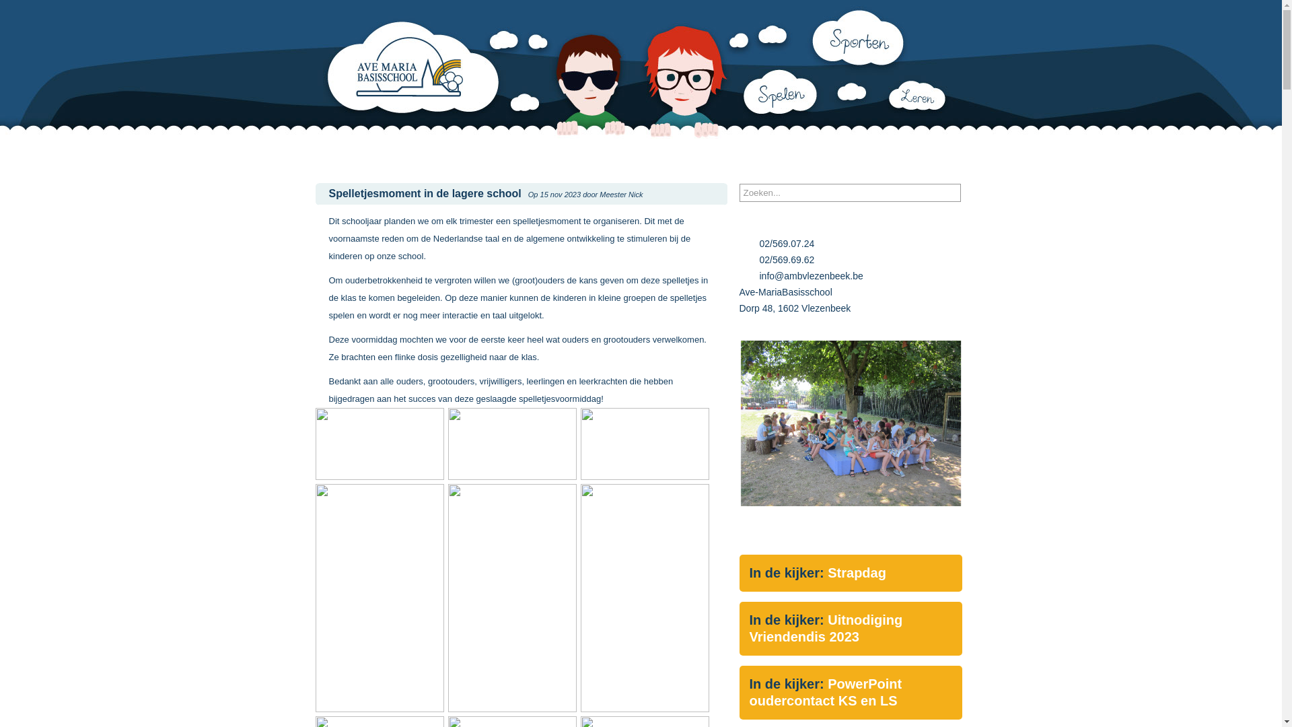 Image resolution: width=1292 pixels, height=727 pixels. Describe the element at coordinates (932, 153) in the screenshot. I see `Contact` at that location.